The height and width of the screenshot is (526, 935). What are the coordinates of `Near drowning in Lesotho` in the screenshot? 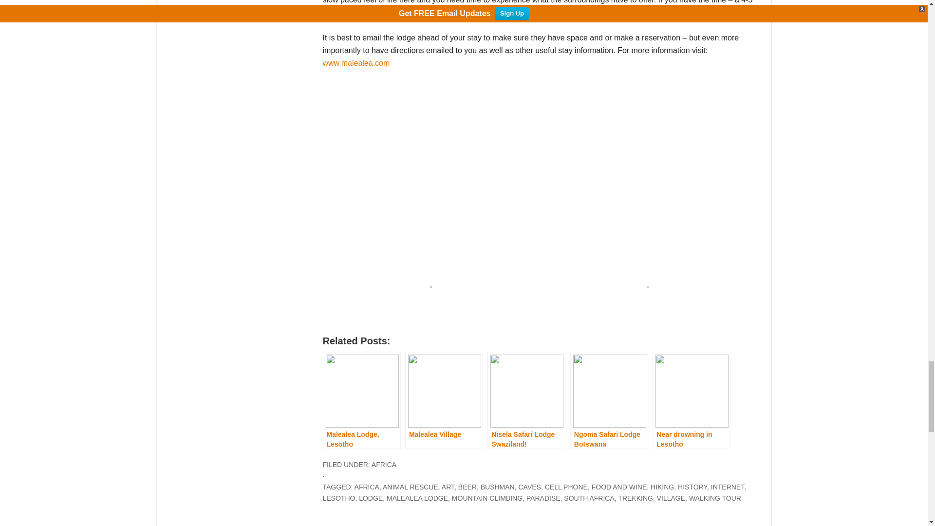 It's located at (692, 400).